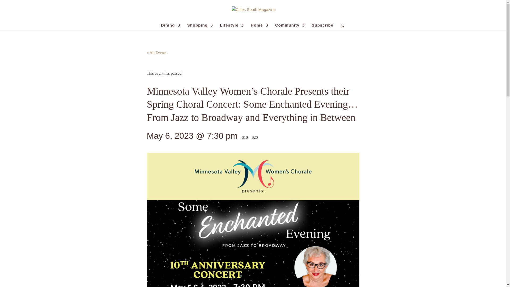 The width and height of the screenshot is (510, 287). I want to click on Subscribe, so click(322, 27).